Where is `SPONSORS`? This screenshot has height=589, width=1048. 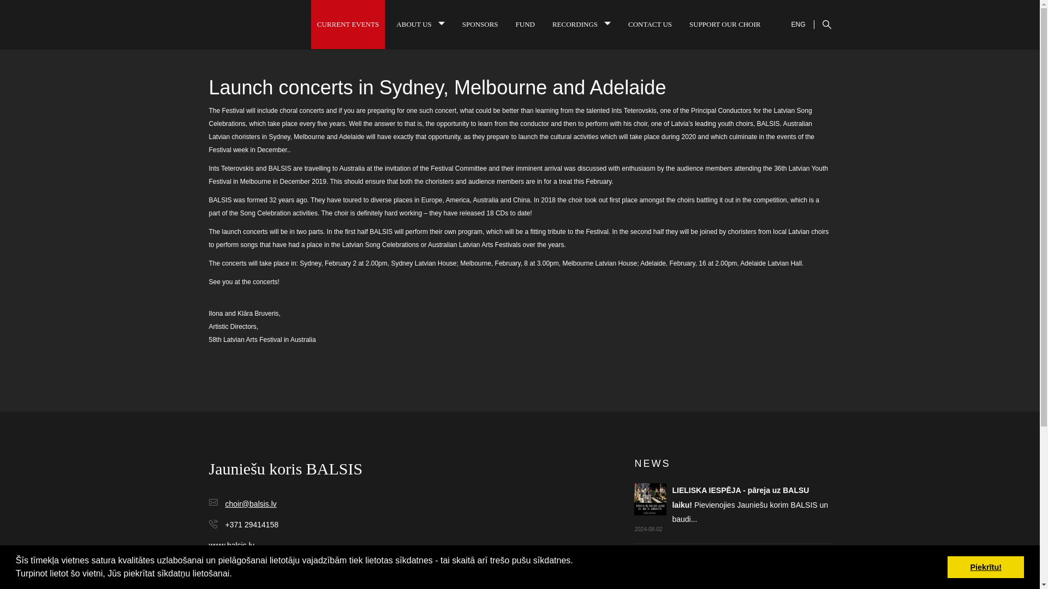 SPONSORS is located at coordinates (480, 24).